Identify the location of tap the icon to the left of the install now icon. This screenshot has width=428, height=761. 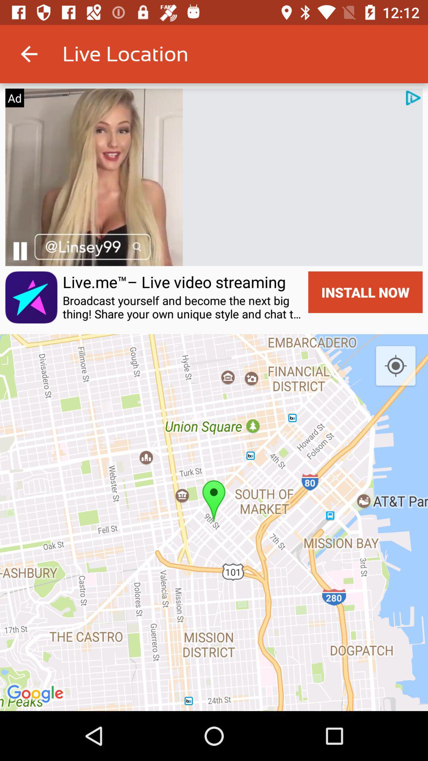
(174, 282).